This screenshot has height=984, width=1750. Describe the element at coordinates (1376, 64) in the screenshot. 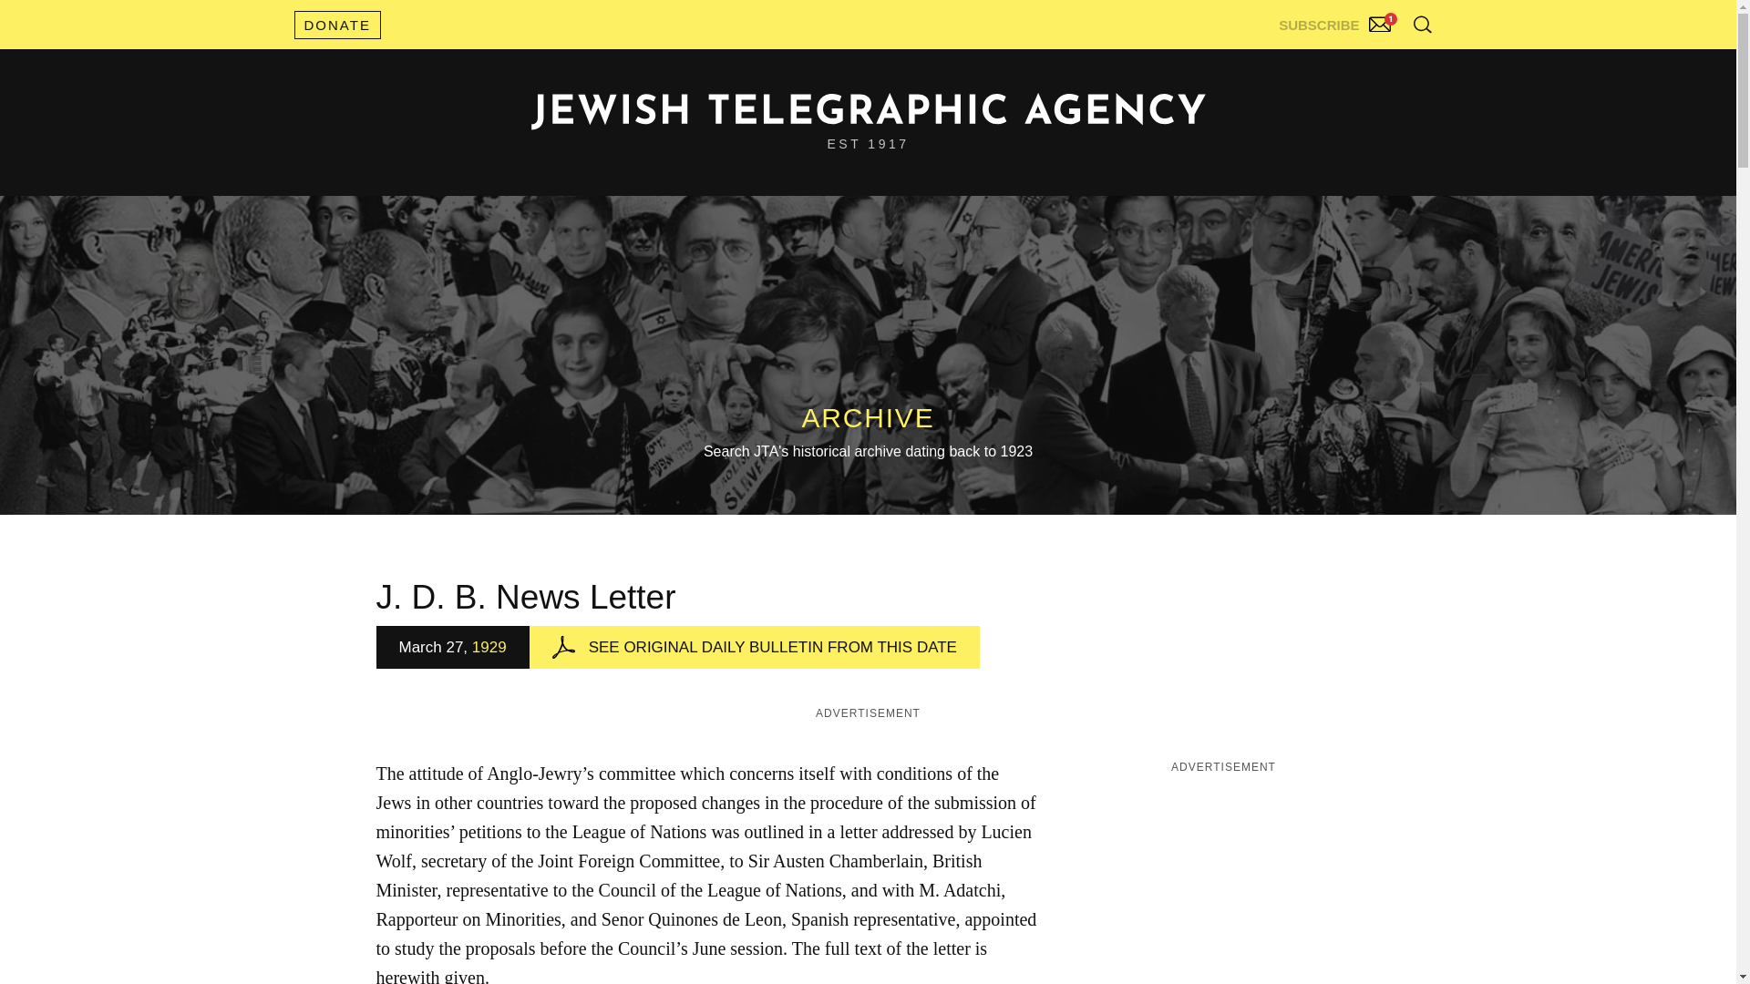

I see `Search` at that location.